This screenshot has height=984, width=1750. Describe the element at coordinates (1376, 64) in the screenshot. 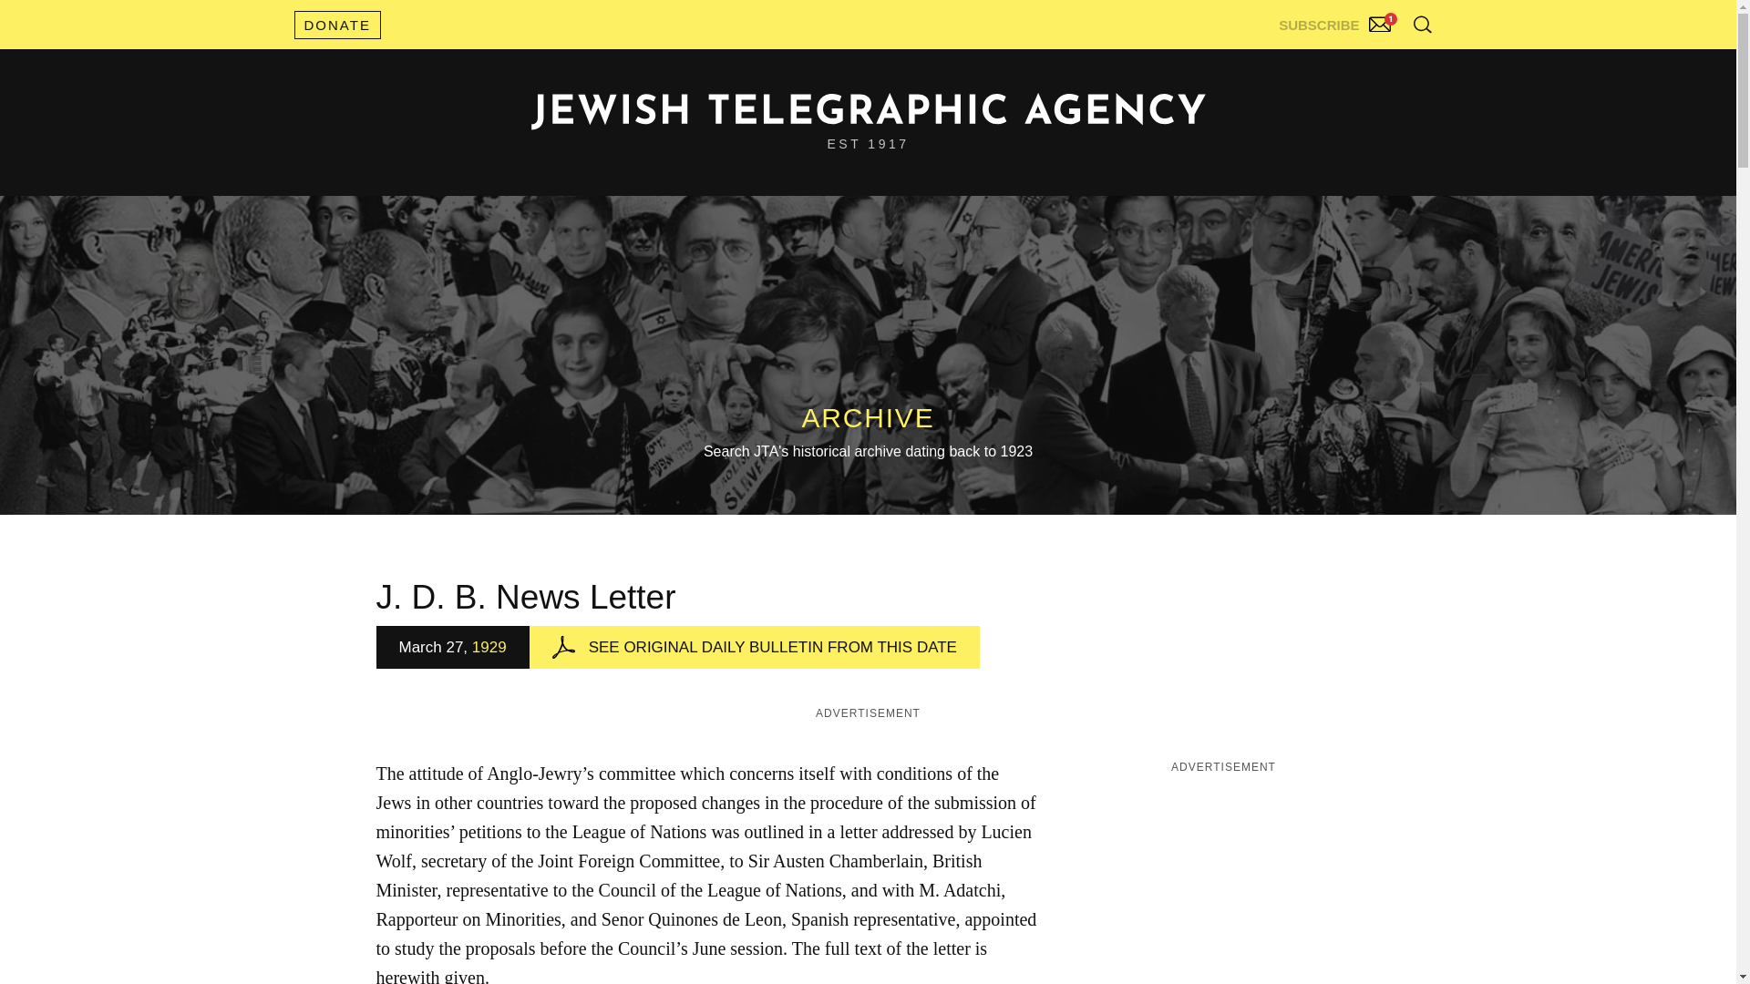

I see `Search` at that location.